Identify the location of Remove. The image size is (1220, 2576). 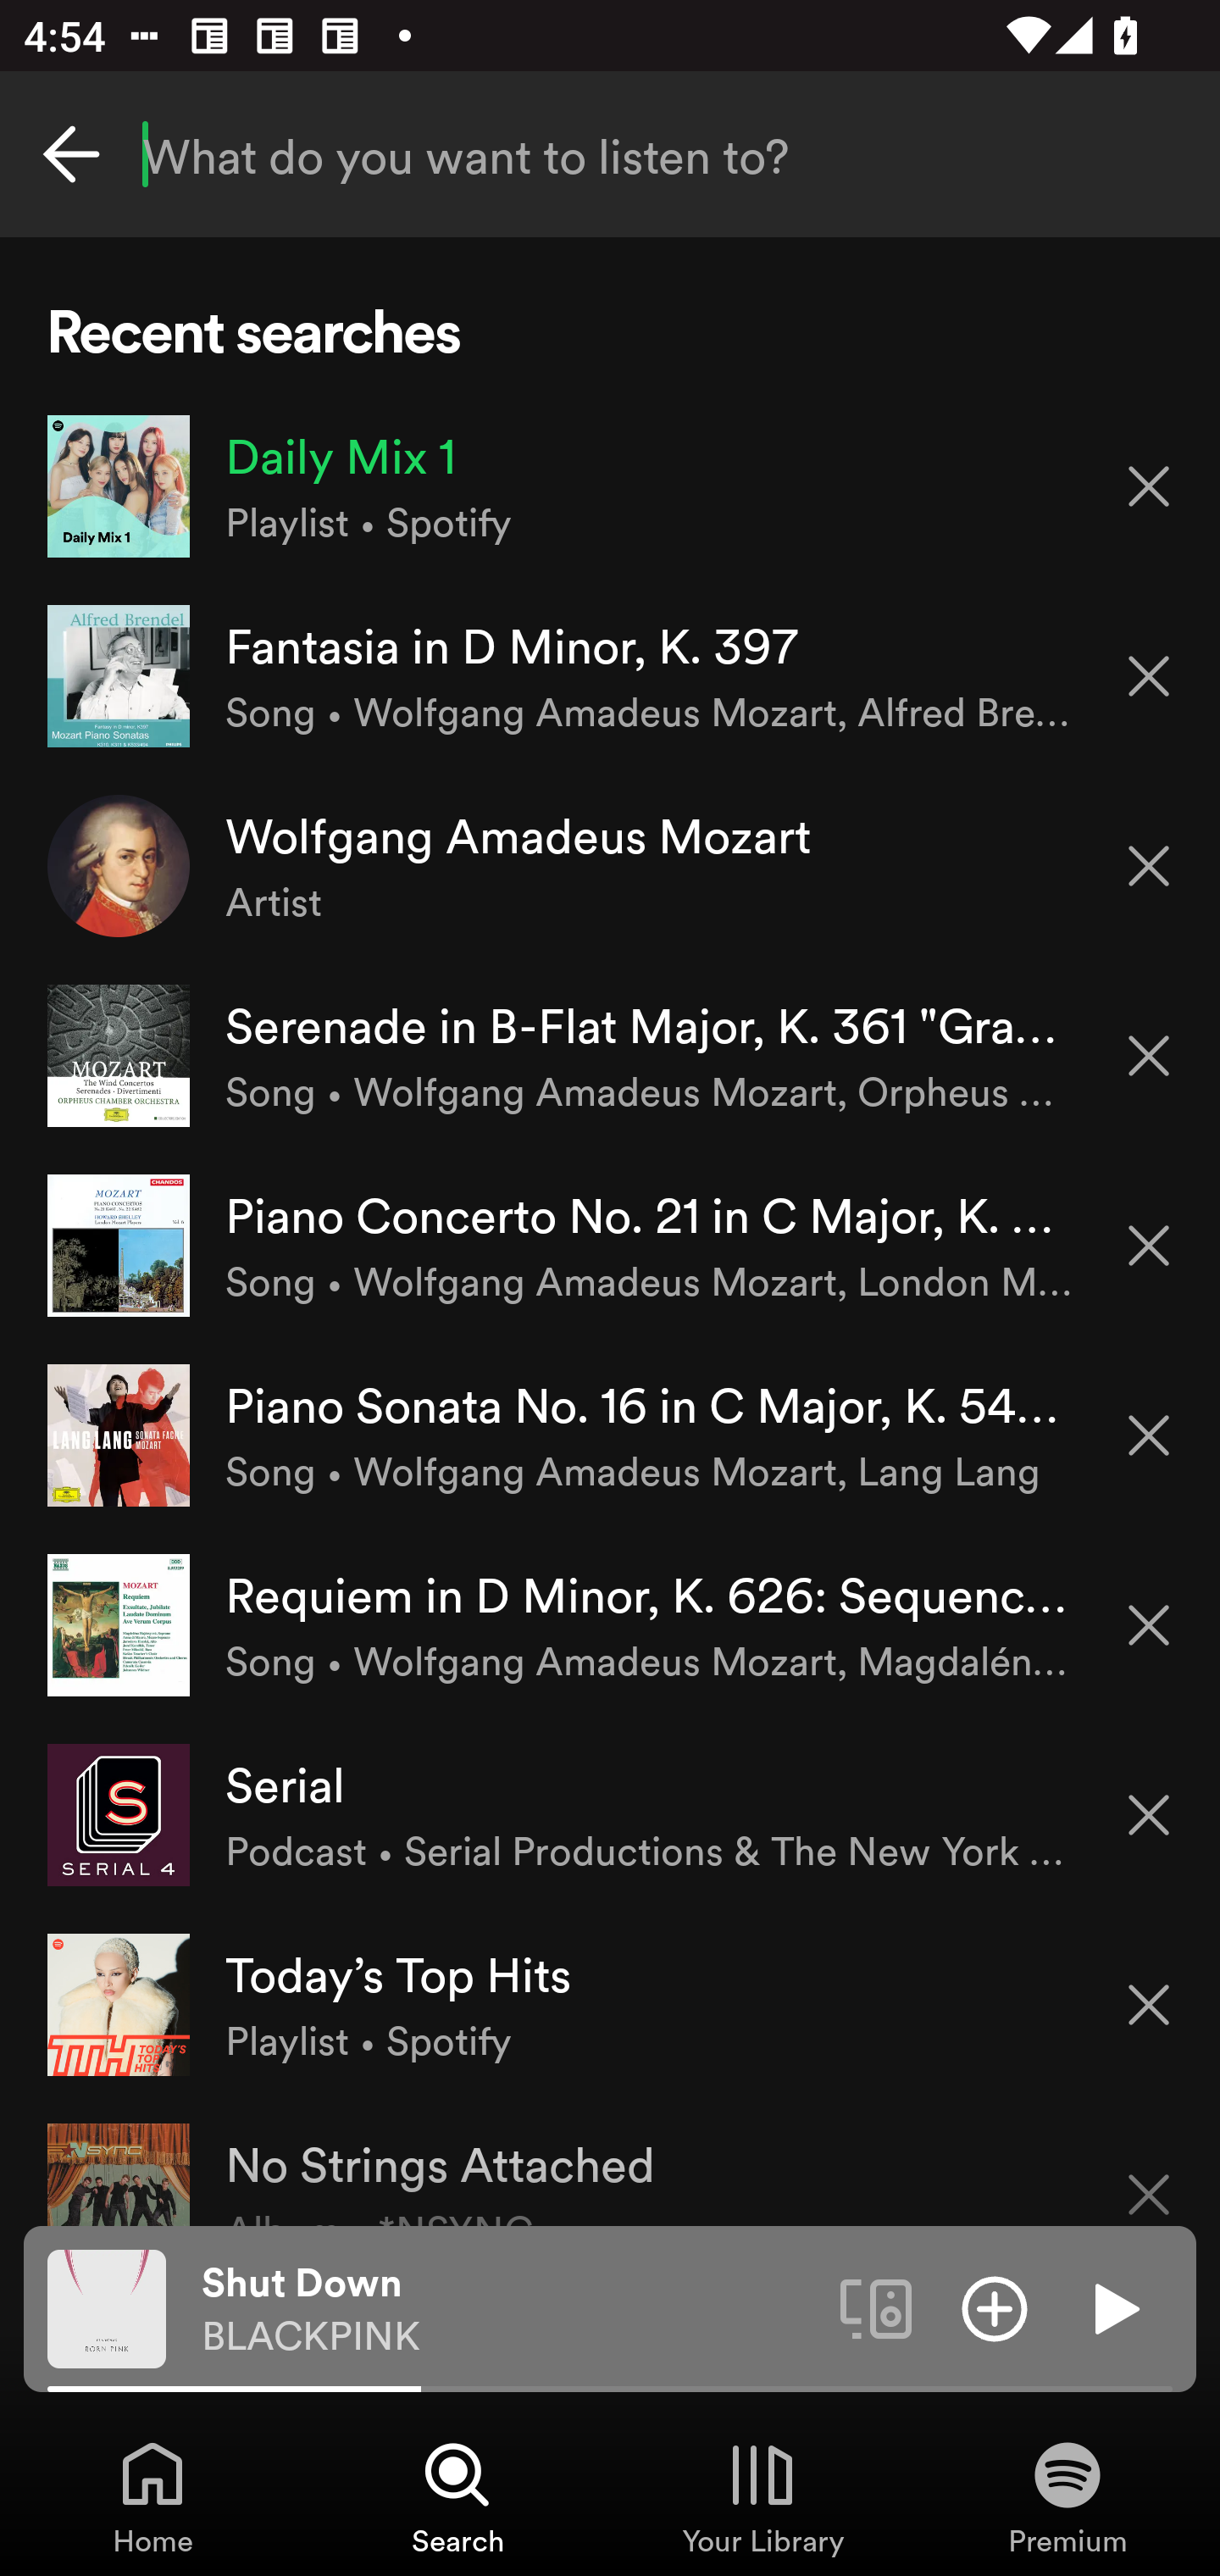
(1149, 1815).